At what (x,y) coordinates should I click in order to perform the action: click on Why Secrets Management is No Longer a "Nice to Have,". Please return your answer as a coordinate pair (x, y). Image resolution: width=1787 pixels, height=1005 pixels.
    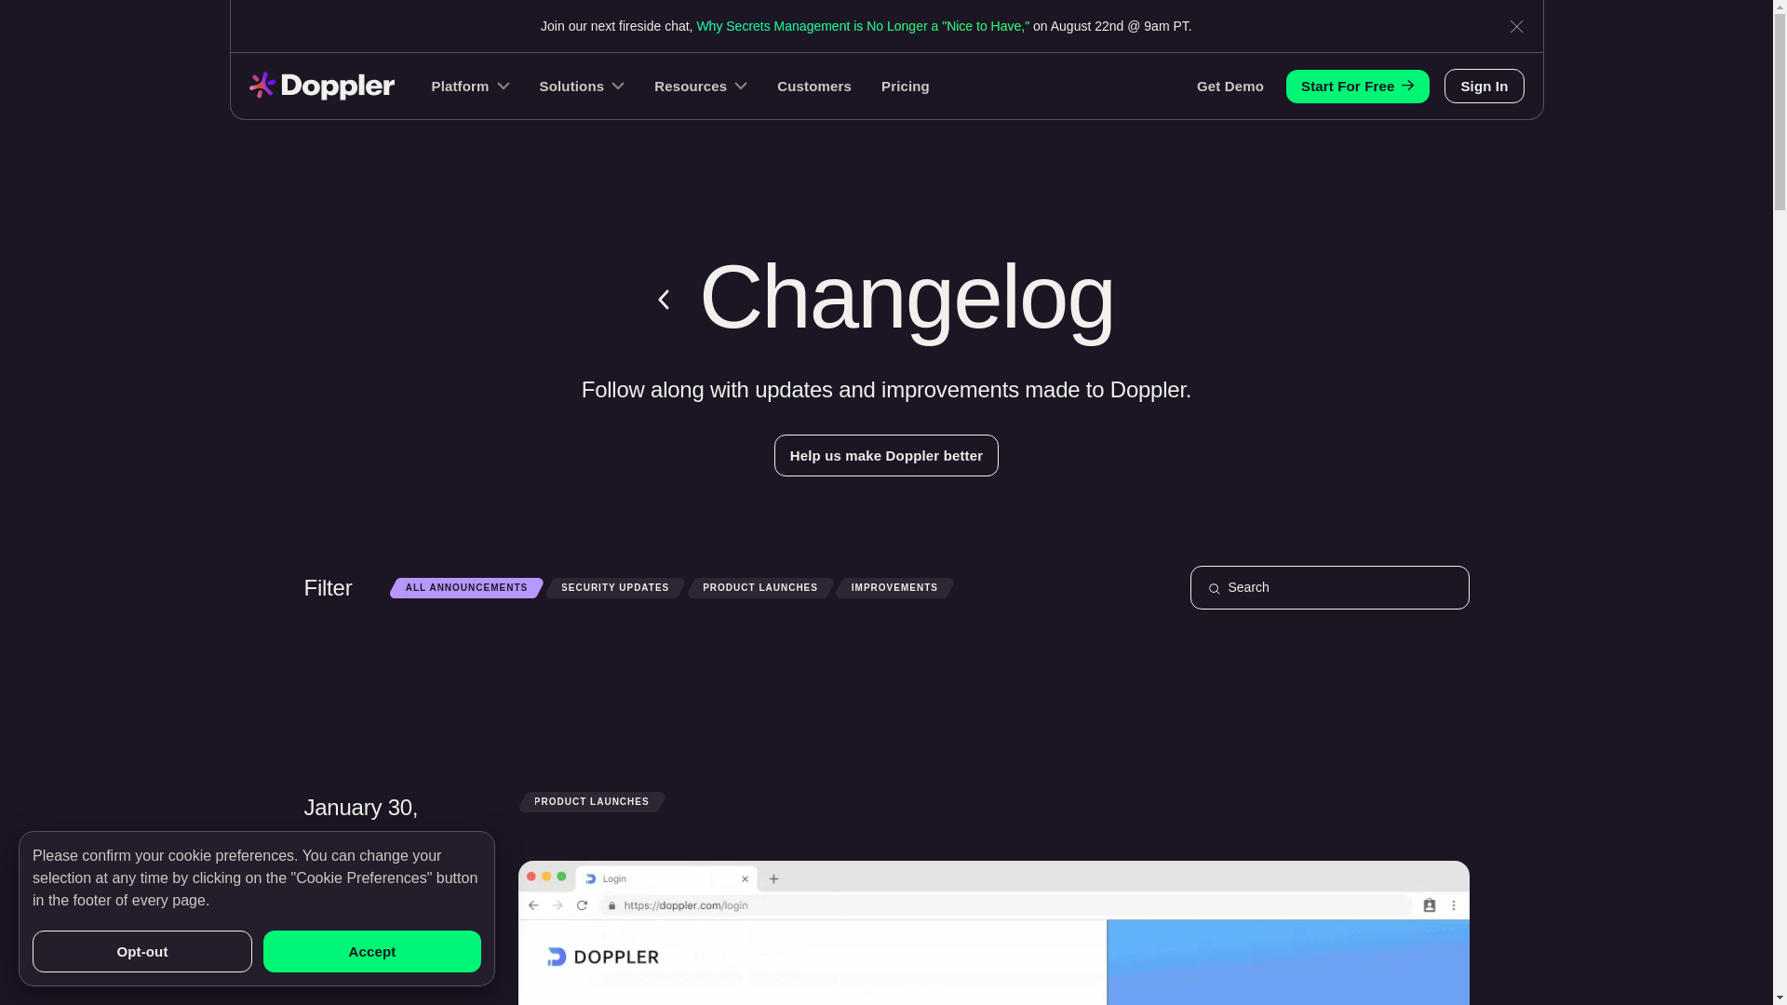
    Looking at the image, I should click on (862, 26).